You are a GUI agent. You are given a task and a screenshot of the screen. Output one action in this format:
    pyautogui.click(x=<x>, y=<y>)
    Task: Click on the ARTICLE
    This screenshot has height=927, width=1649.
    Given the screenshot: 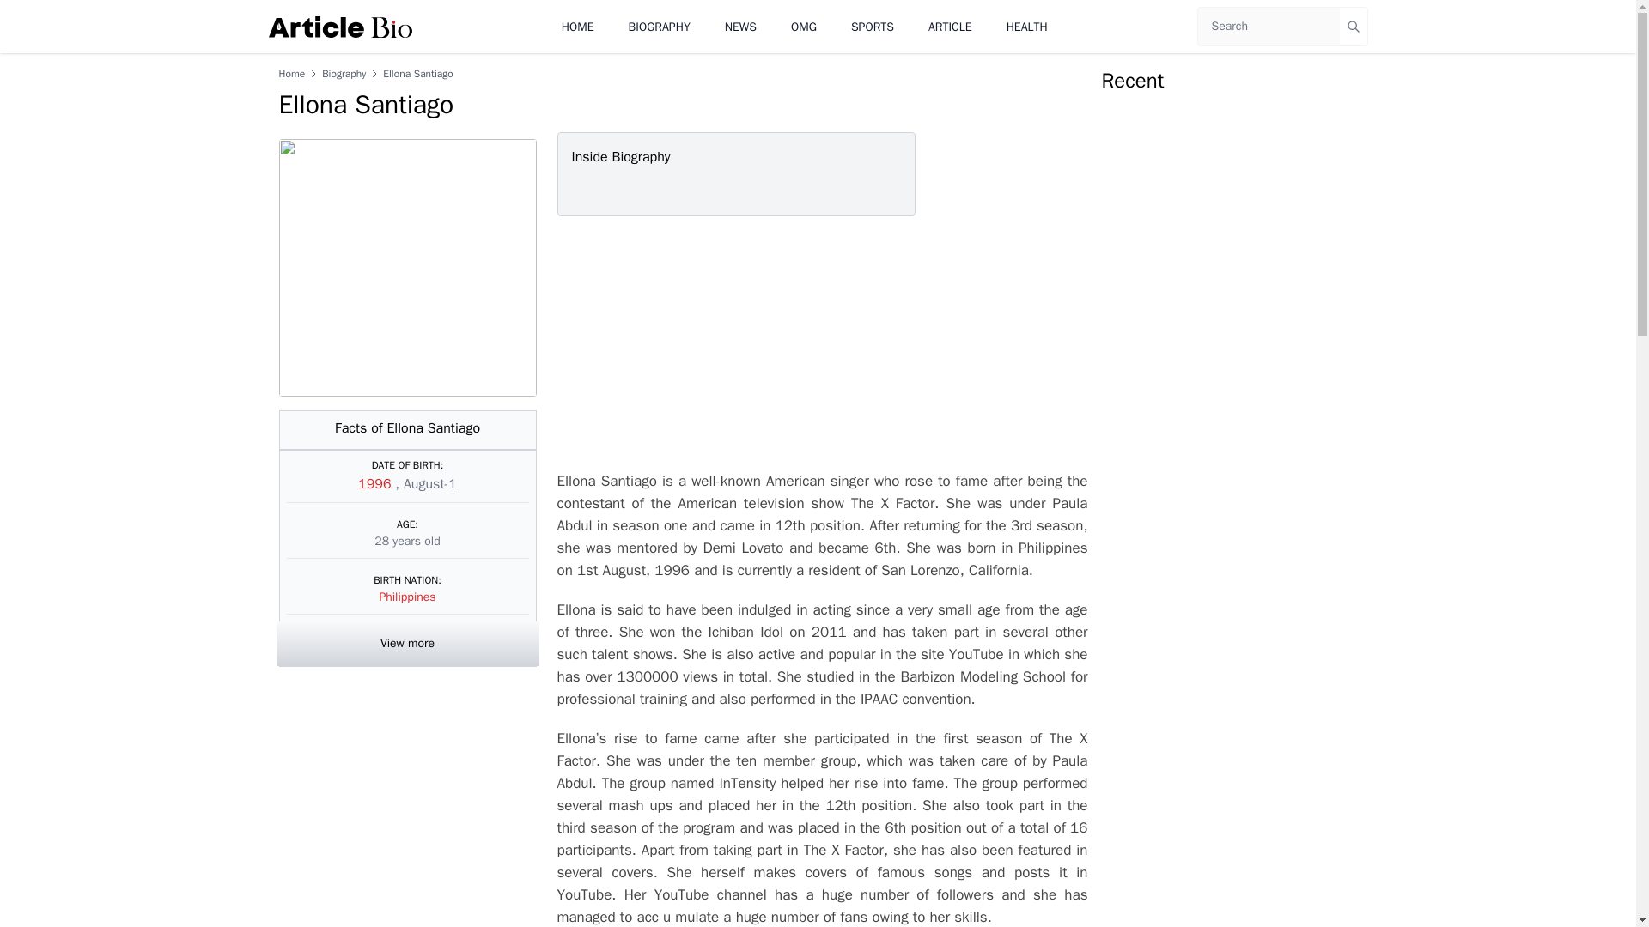 What is the action you would take?
    pyautogui.click(x=950, y=26)
    